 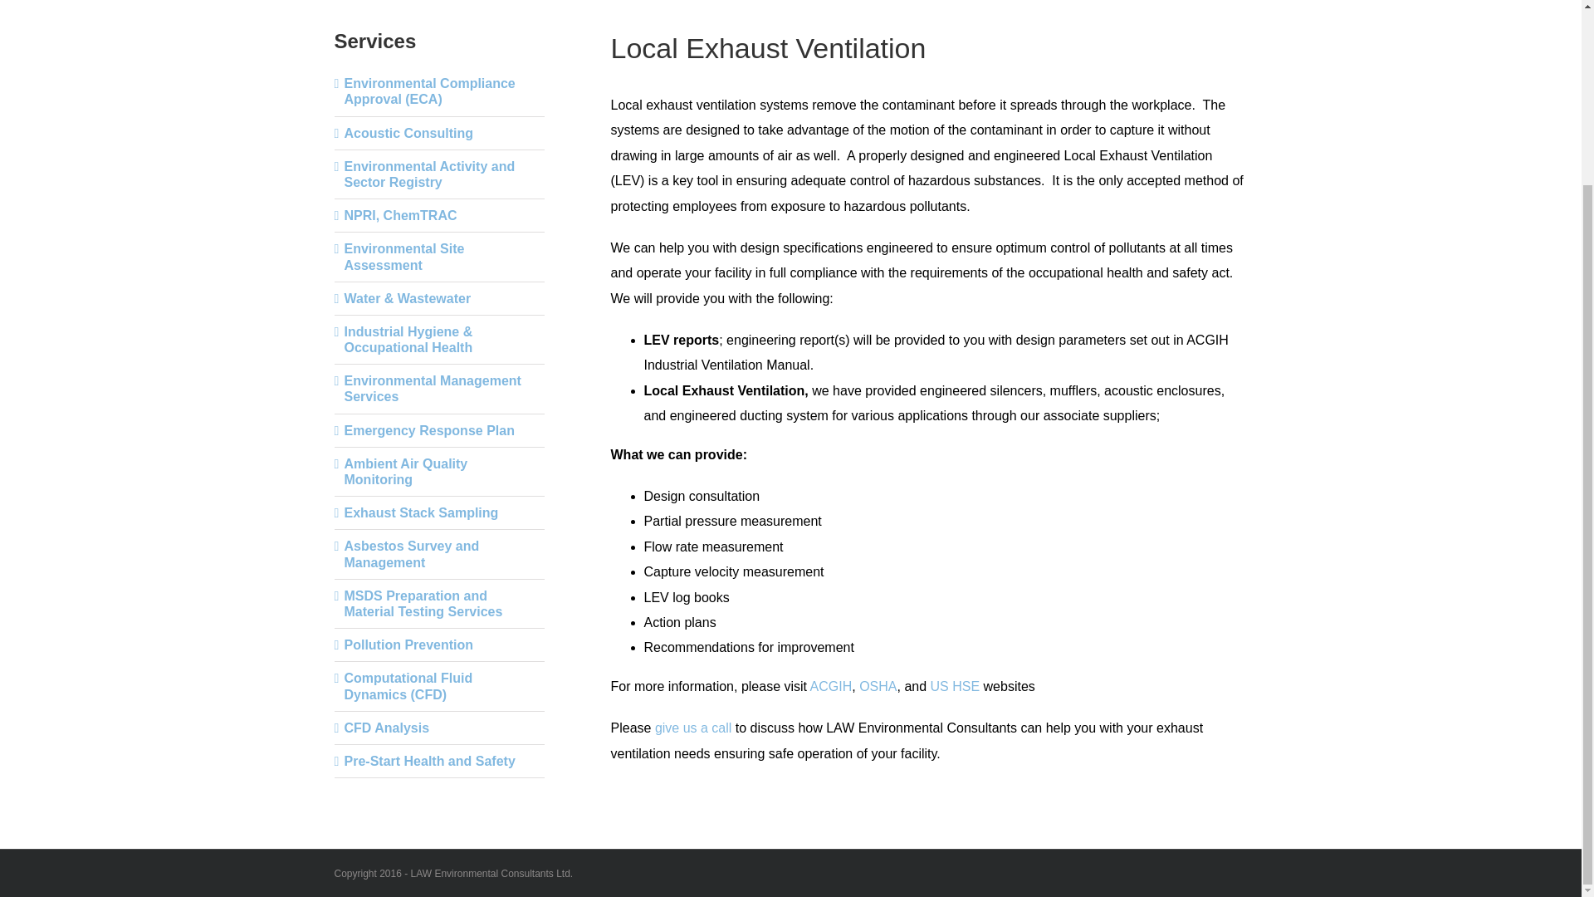 What do you see at coordinates (400, 214) in the screenshot?
I see `NPRI, ChemTRAC` at bounding box center [400, 214].